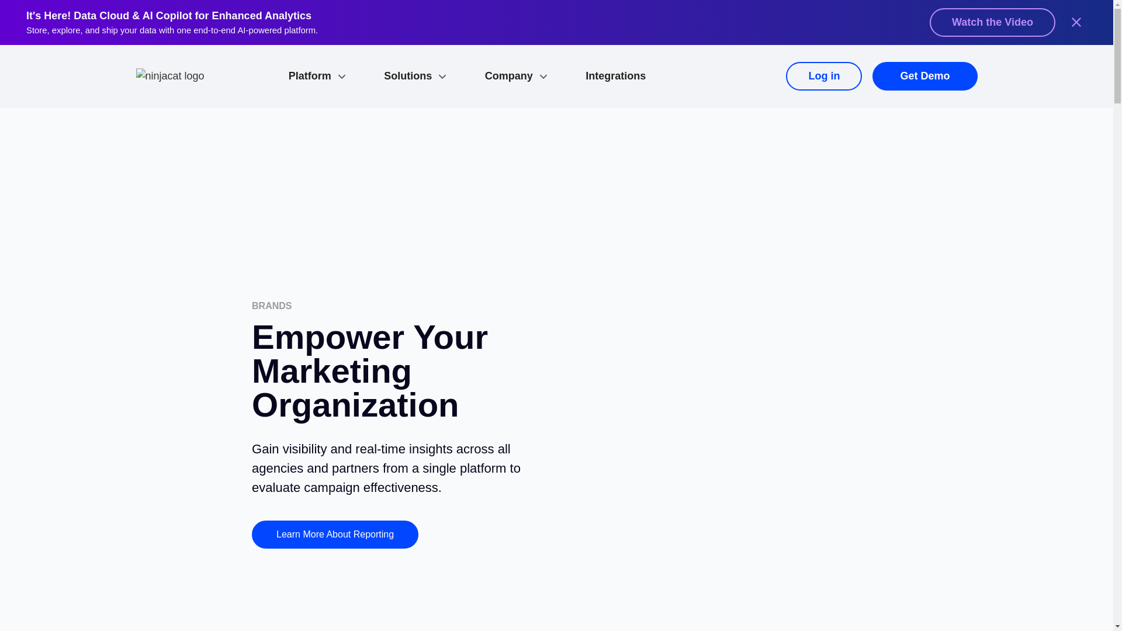 The image size is (1122, 631). I want to click on Integrations, so click(615, 75).